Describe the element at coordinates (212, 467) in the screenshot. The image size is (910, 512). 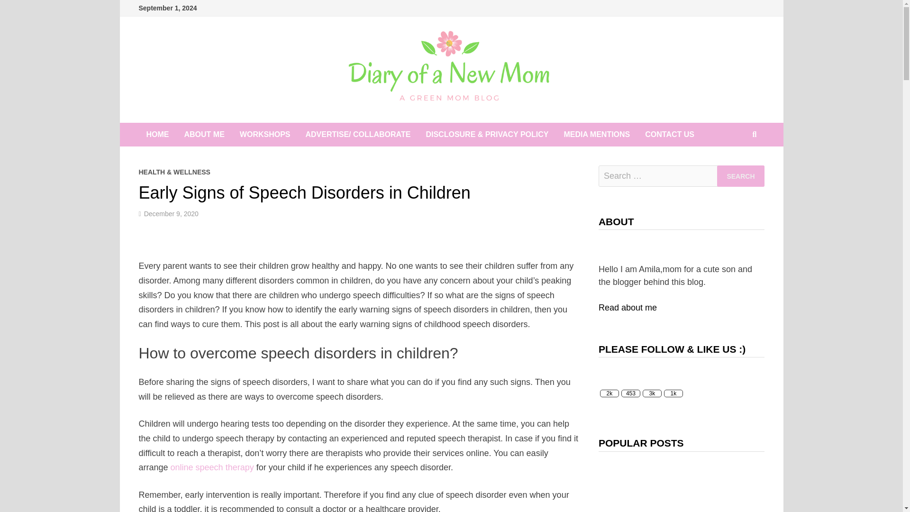
I see `online speech therapy` at that location.